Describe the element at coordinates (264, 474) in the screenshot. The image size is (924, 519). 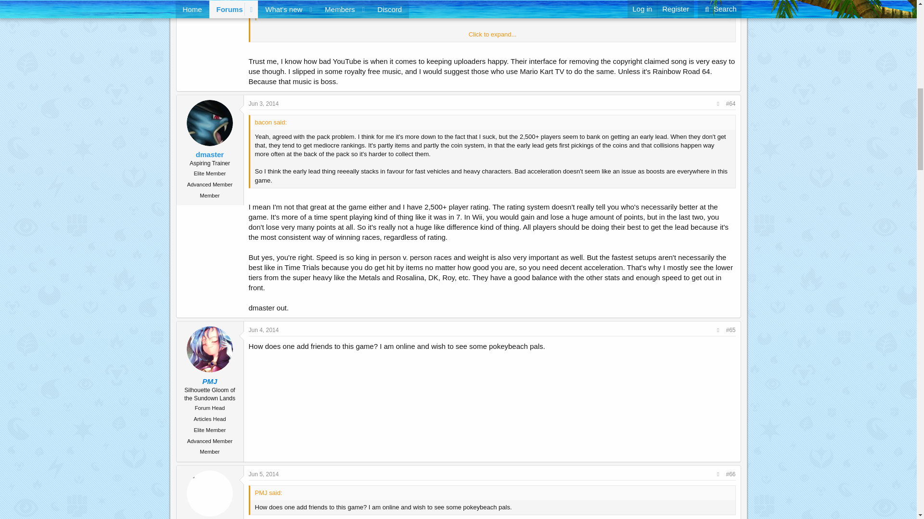
I see `Jun 5, 2014 at 11:39 AM` at that location.